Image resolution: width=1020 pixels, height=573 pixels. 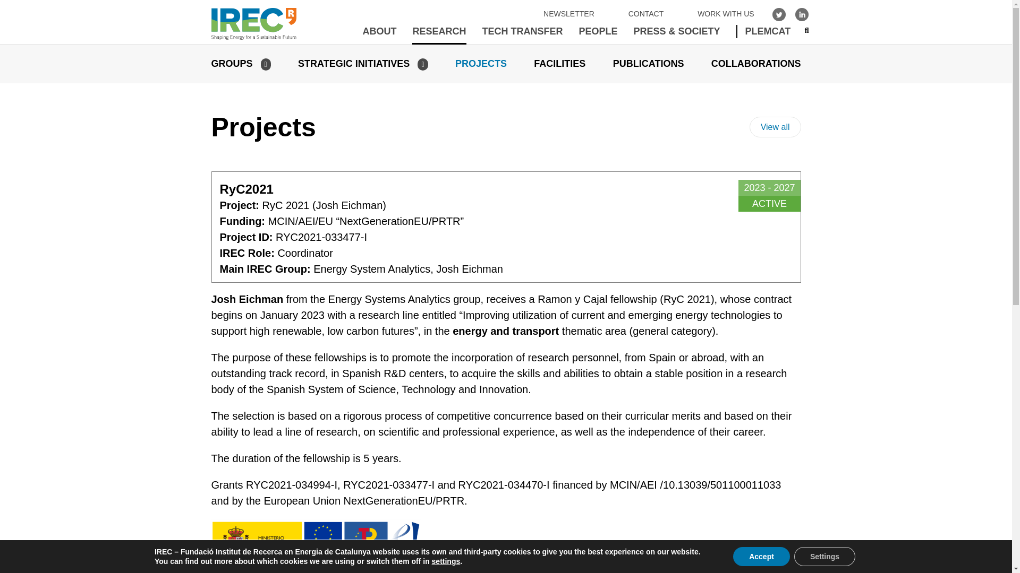 What do you see at coordinates (726, 14) in the screenshot?
I see `WORK WITH US` at bounding box center [726, 14].